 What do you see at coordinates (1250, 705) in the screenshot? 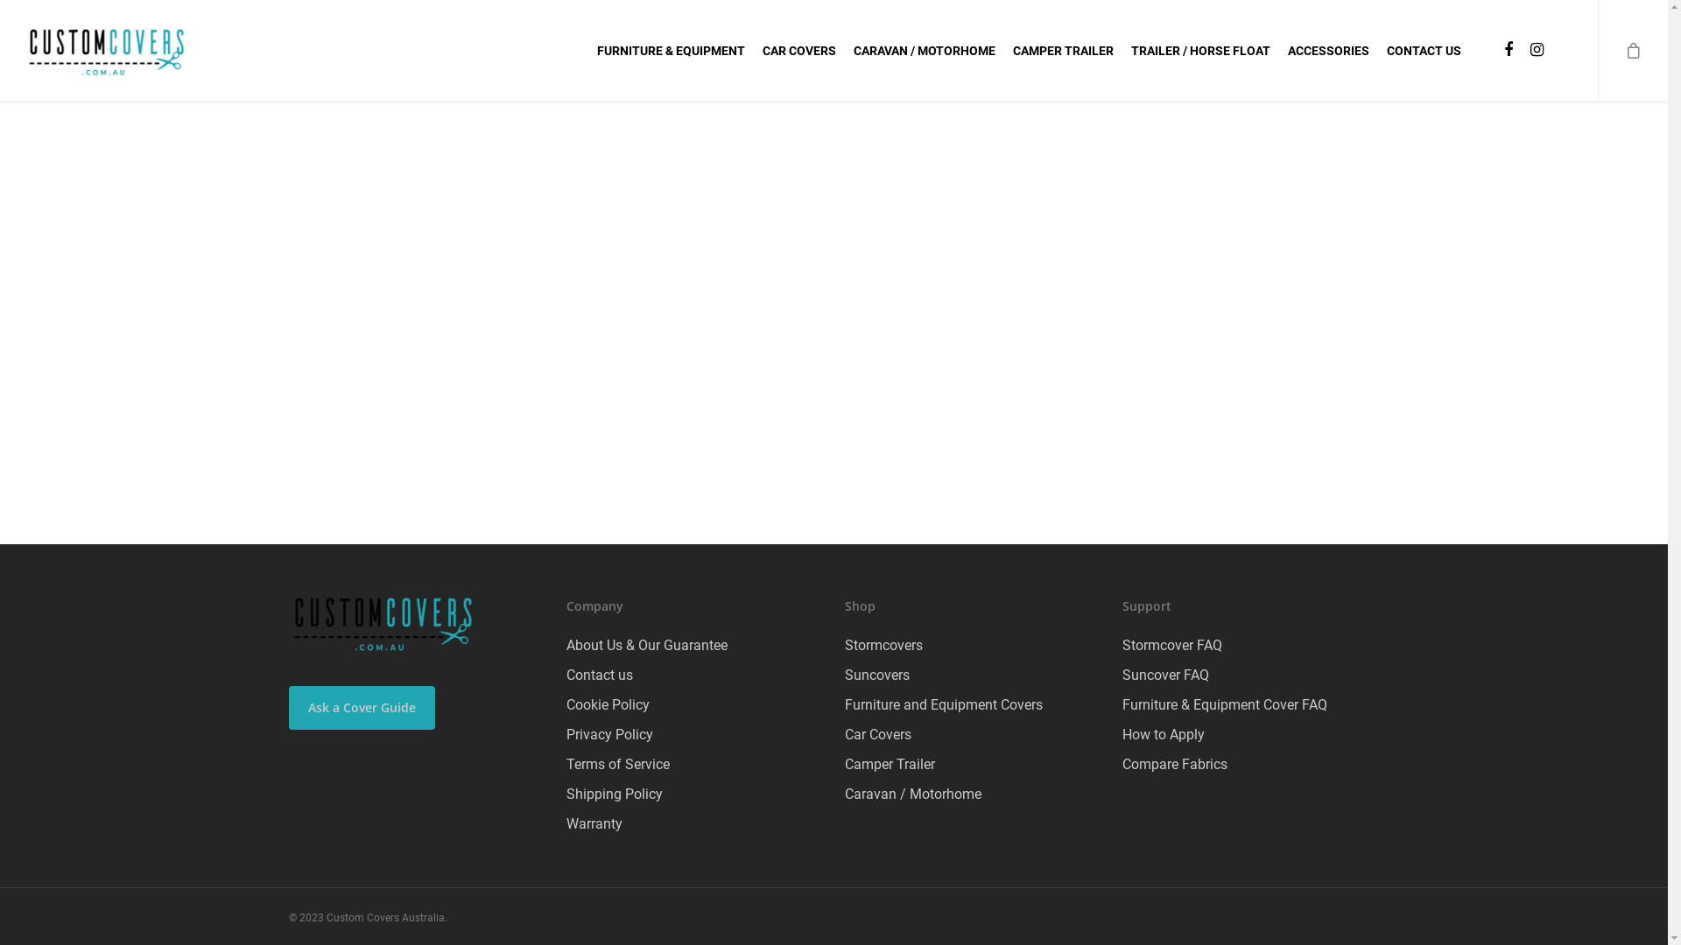
I see `Furniture & Equipment Cover FAQ` at bounding box center [1250, 705].